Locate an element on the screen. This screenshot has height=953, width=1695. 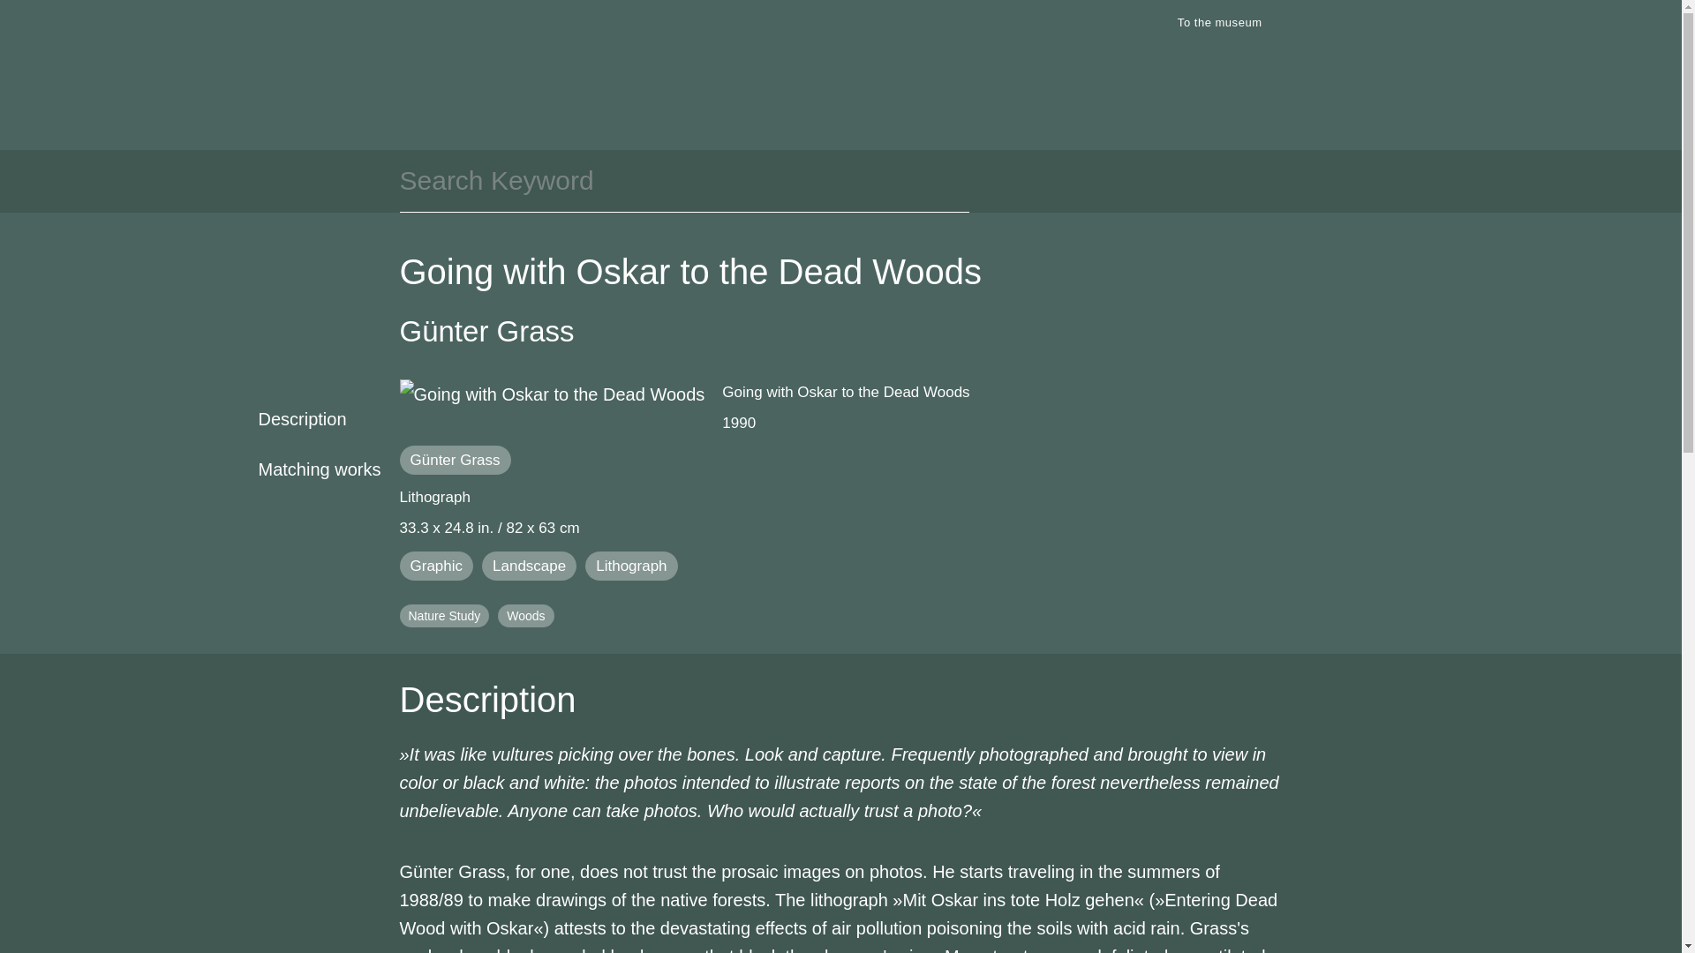
To the museum is located at coordinates (1225, 23).